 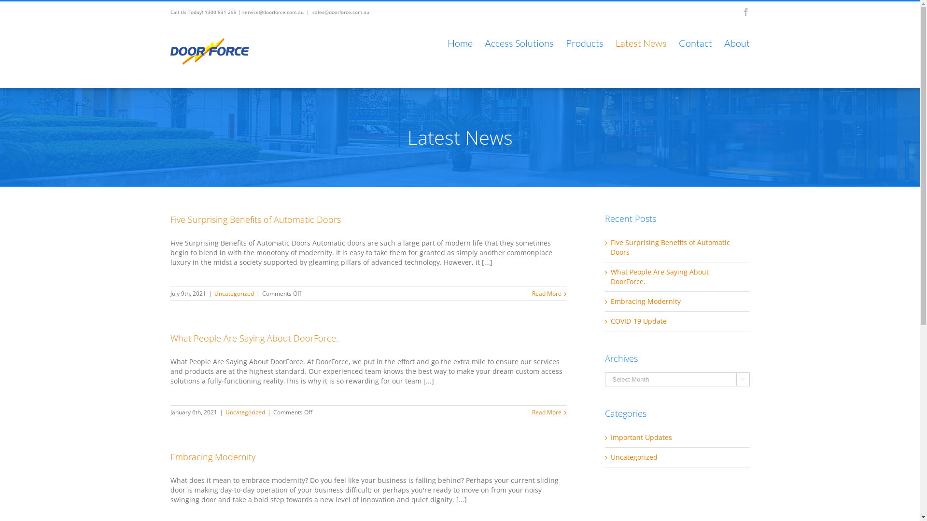 I want to click on Home, so click(x=460, y=43).